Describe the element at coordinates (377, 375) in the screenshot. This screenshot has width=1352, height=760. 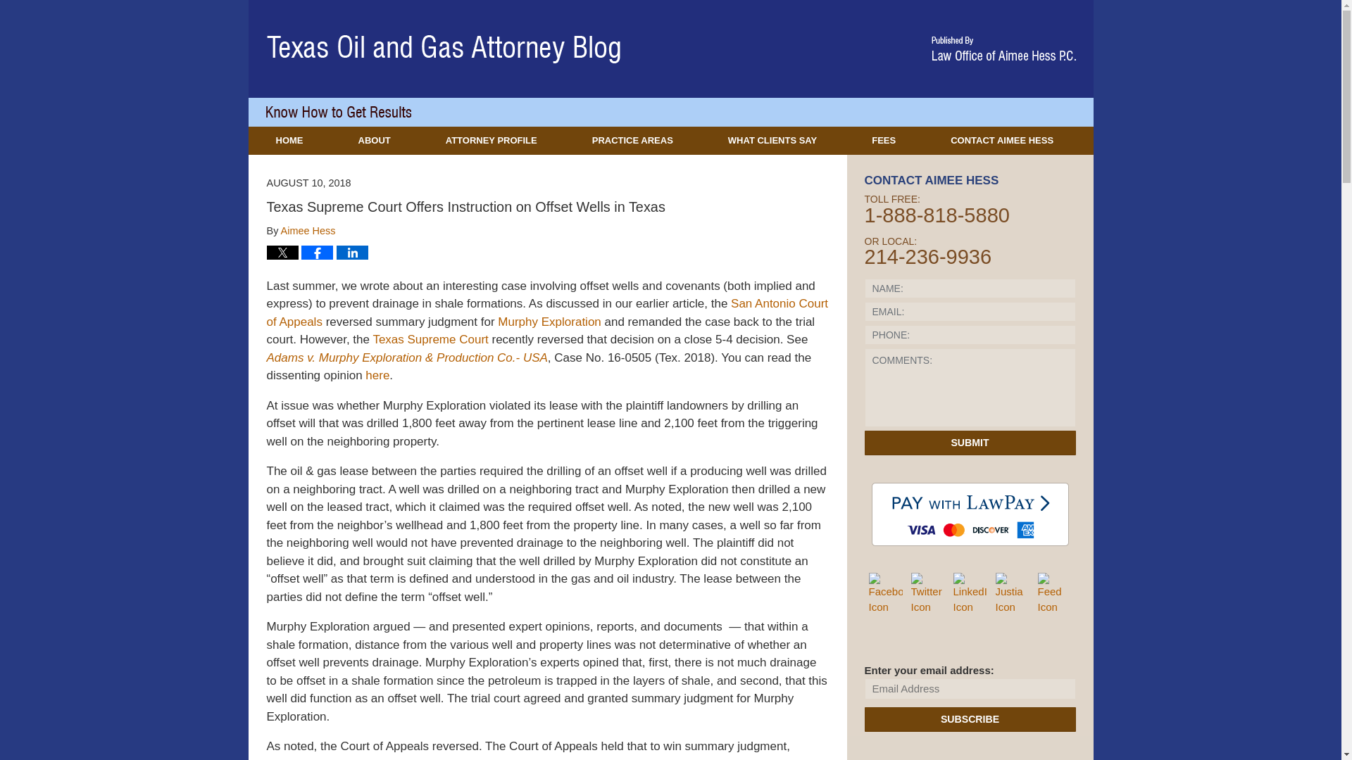
I see `here` at that location.